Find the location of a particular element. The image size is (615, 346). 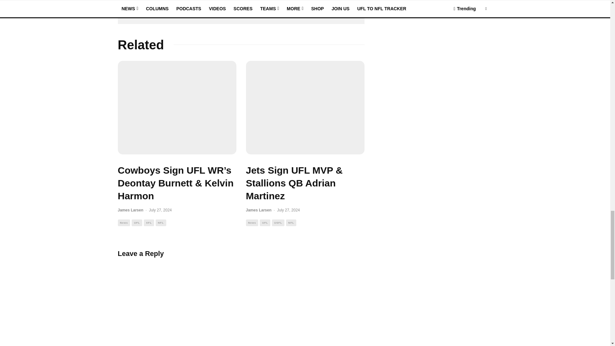

Posts by James Larsen is located at coordinates (131, 210).